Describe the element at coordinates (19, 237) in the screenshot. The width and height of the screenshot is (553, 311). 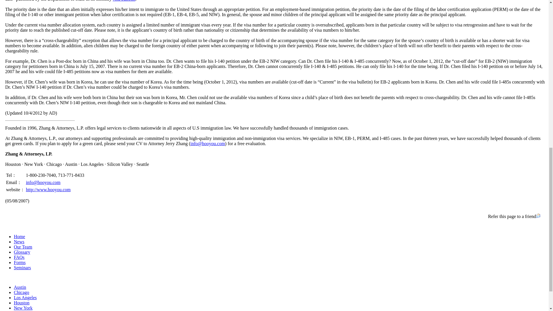
I see `Home` at that location.